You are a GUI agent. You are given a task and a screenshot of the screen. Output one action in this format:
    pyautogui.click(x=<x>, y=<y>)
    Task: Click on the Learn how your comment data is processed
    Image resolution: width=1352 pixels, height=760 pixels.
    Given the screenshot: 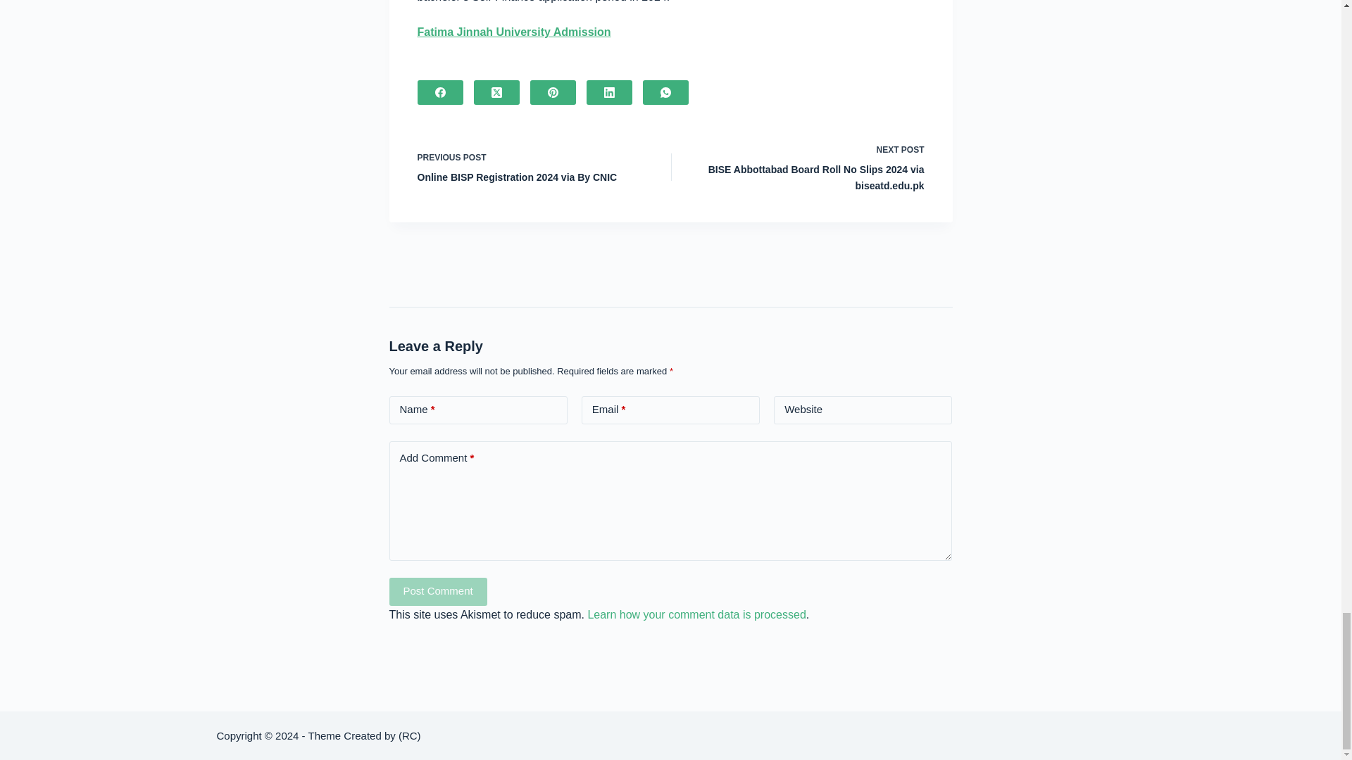 What is the action you would take?
    pyautogui.click(x=696, y=615)
    